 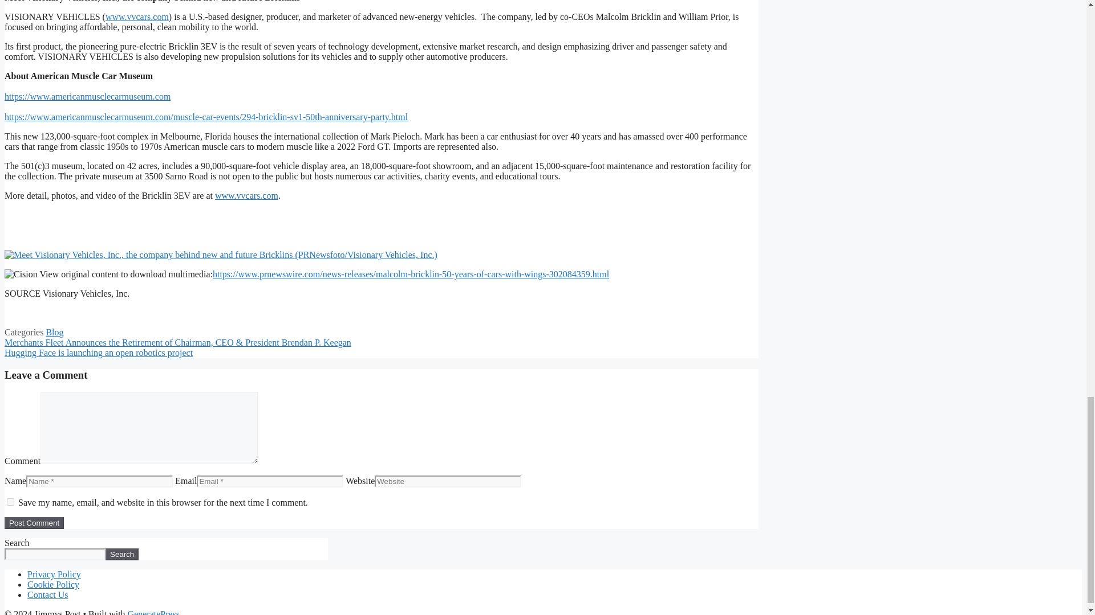 I want to click on Post Comment, so click(x=34, y=523).